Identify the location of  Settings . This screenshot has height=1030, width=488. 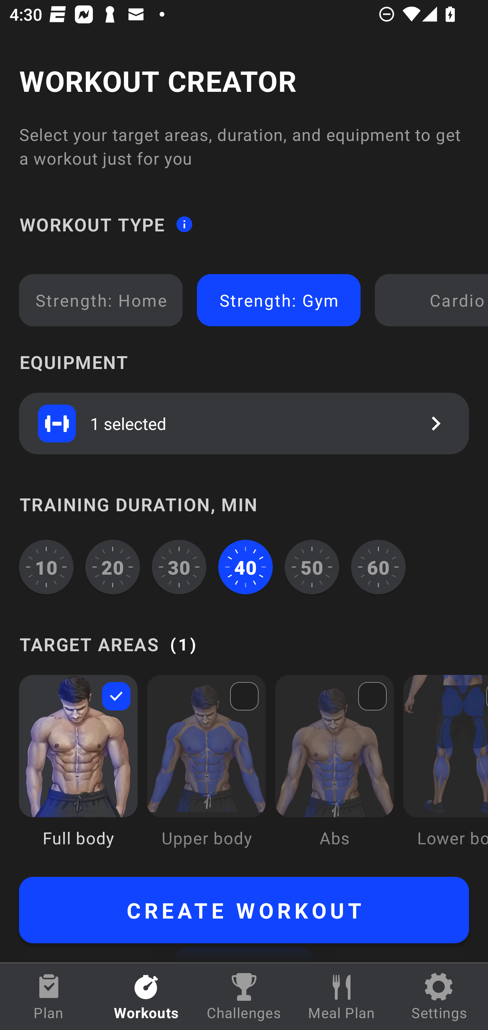
(439, 997).